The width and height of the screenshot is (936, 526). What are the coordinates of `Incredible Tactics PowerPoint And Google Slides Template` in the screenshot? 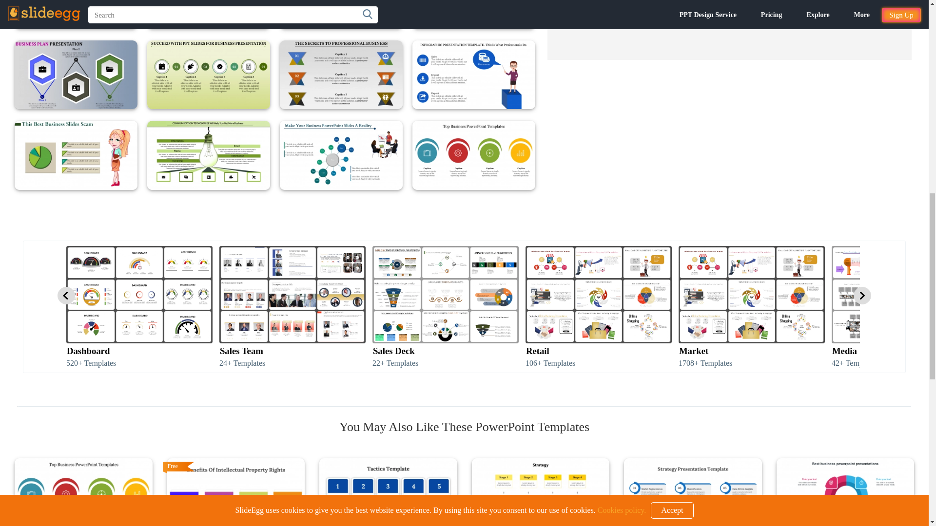 It's located at (388, 492).